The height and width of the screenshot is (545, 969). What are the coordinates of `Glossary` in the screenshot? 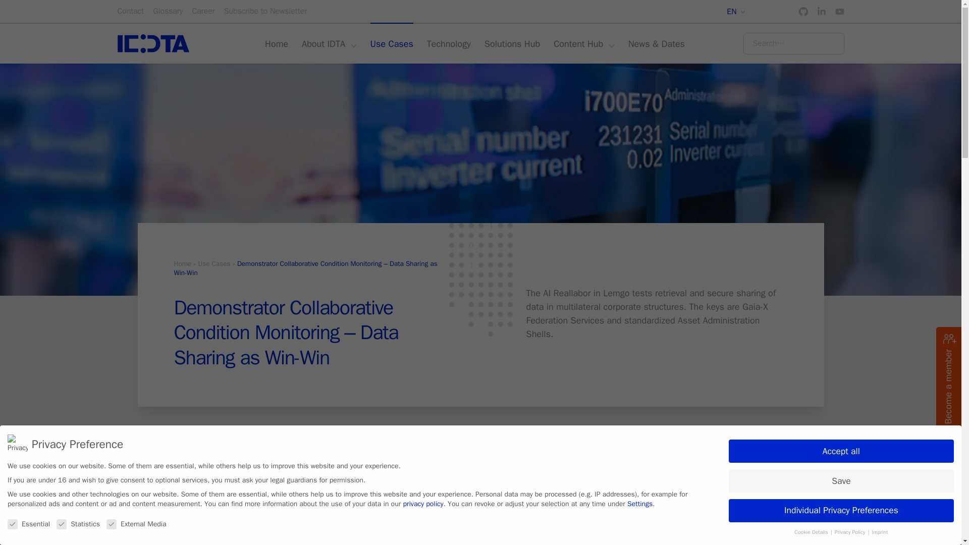 It's located at (168, 11).